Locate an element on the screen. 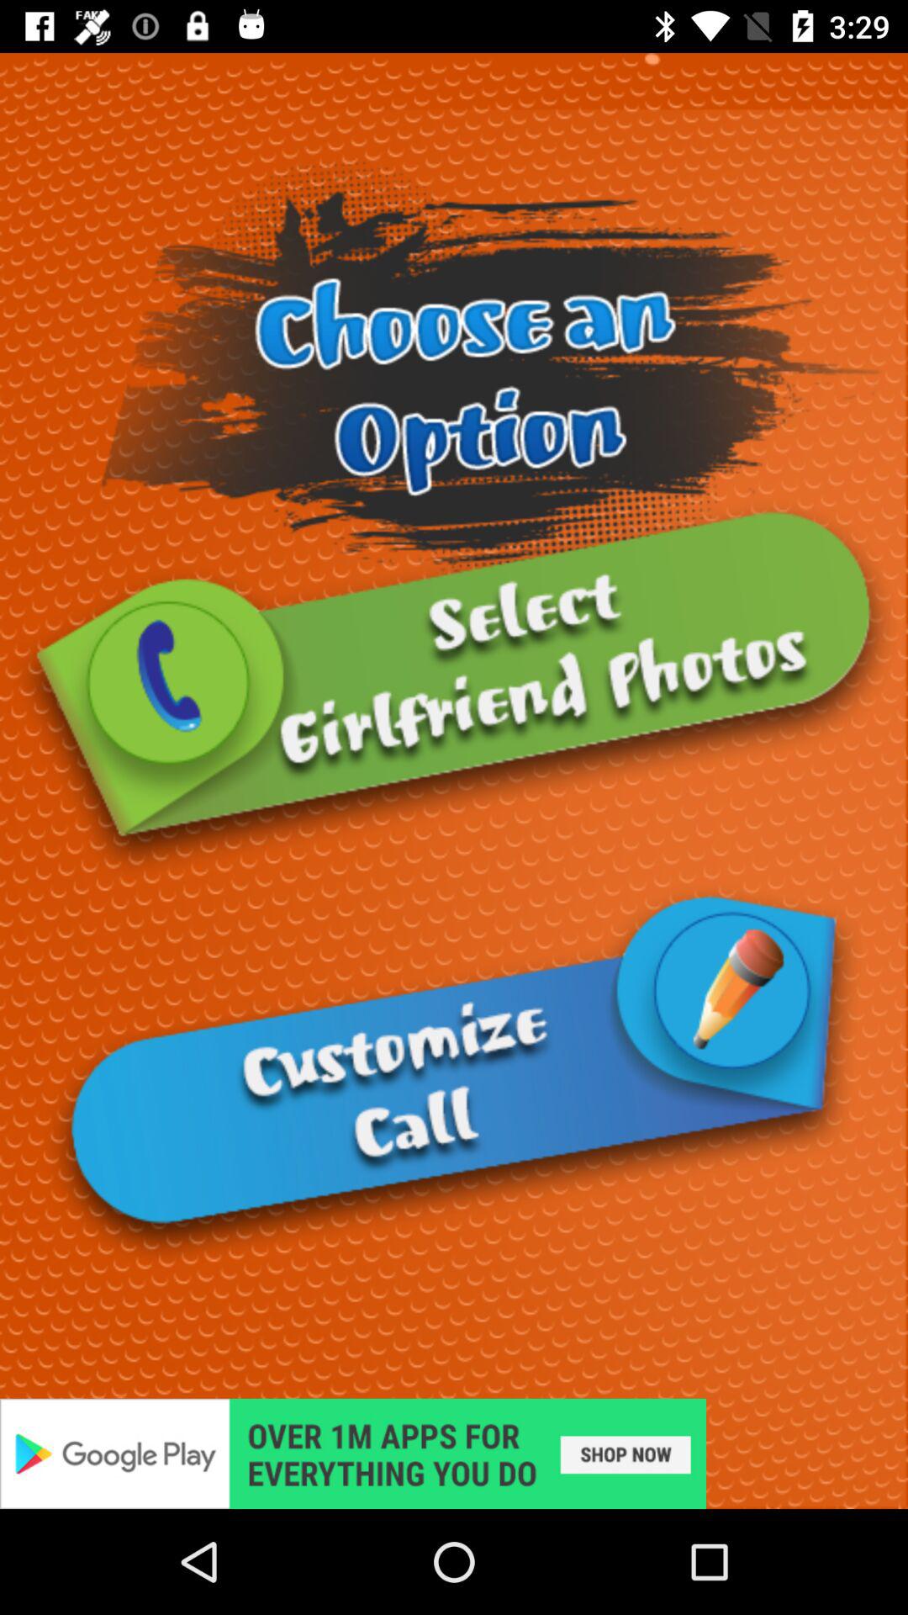 The width and height of the screenshot is (908, 1615). customize call is located at coordinates (454, 1075).